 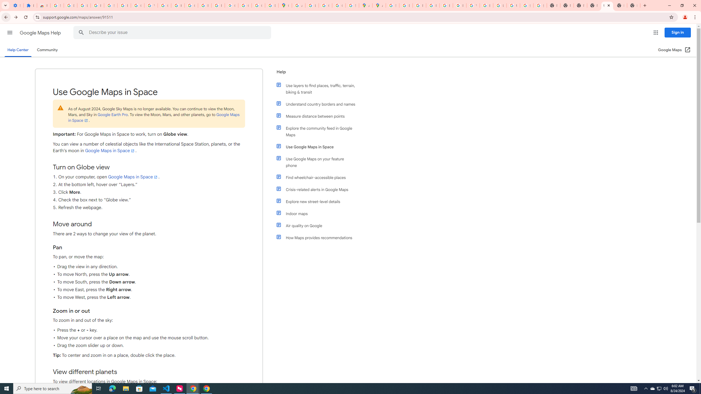 I want to click on Sign in - Google Accounts, so click(x=57, y=5).